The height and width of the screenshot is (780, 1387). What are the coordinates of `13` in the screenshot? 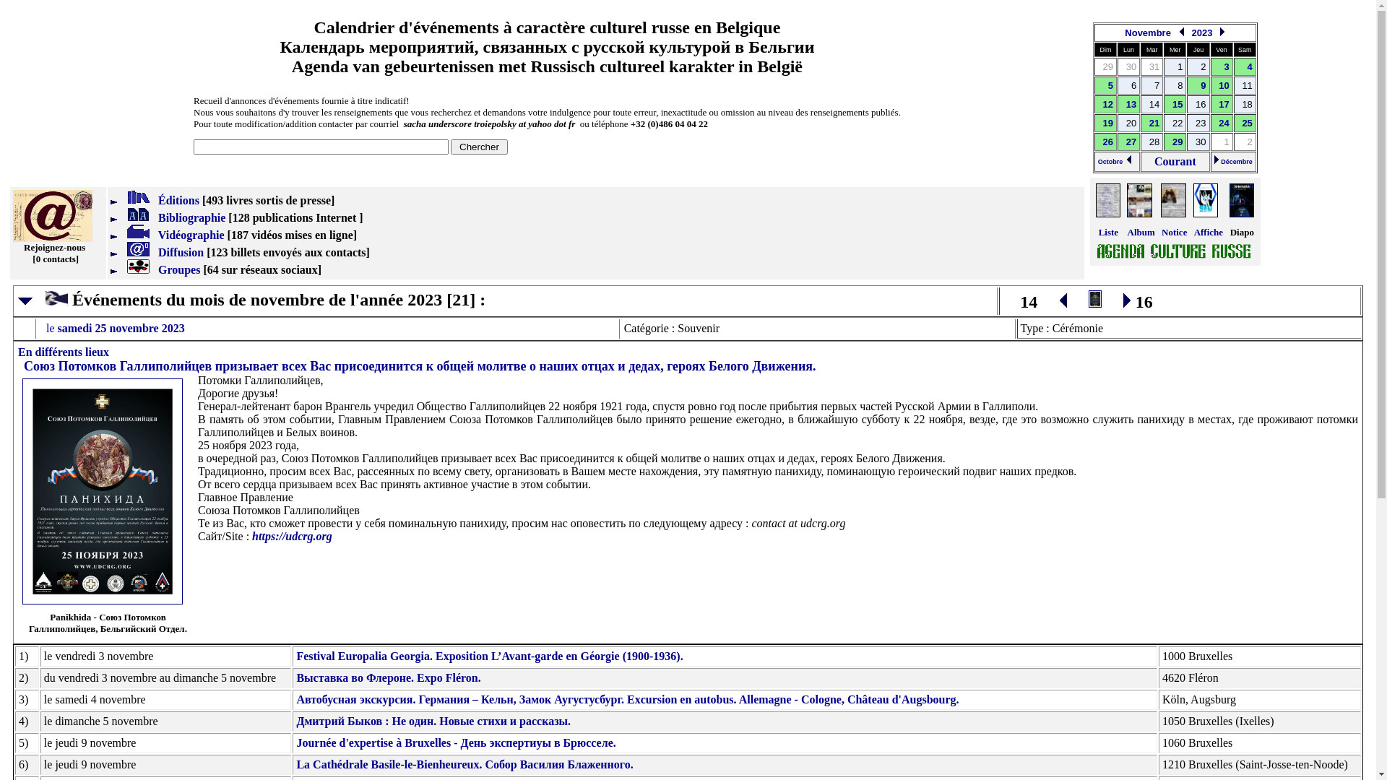 It's located at (1131, 104).